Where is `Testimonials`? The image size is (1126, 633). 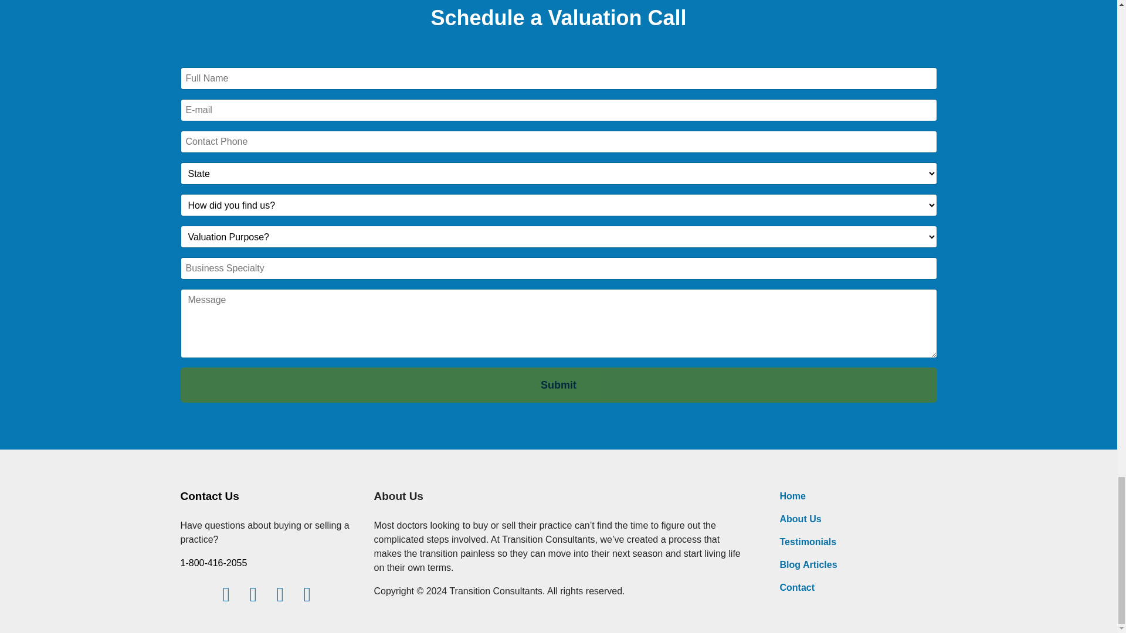
Testimonials is located at coordinates (808, 542).